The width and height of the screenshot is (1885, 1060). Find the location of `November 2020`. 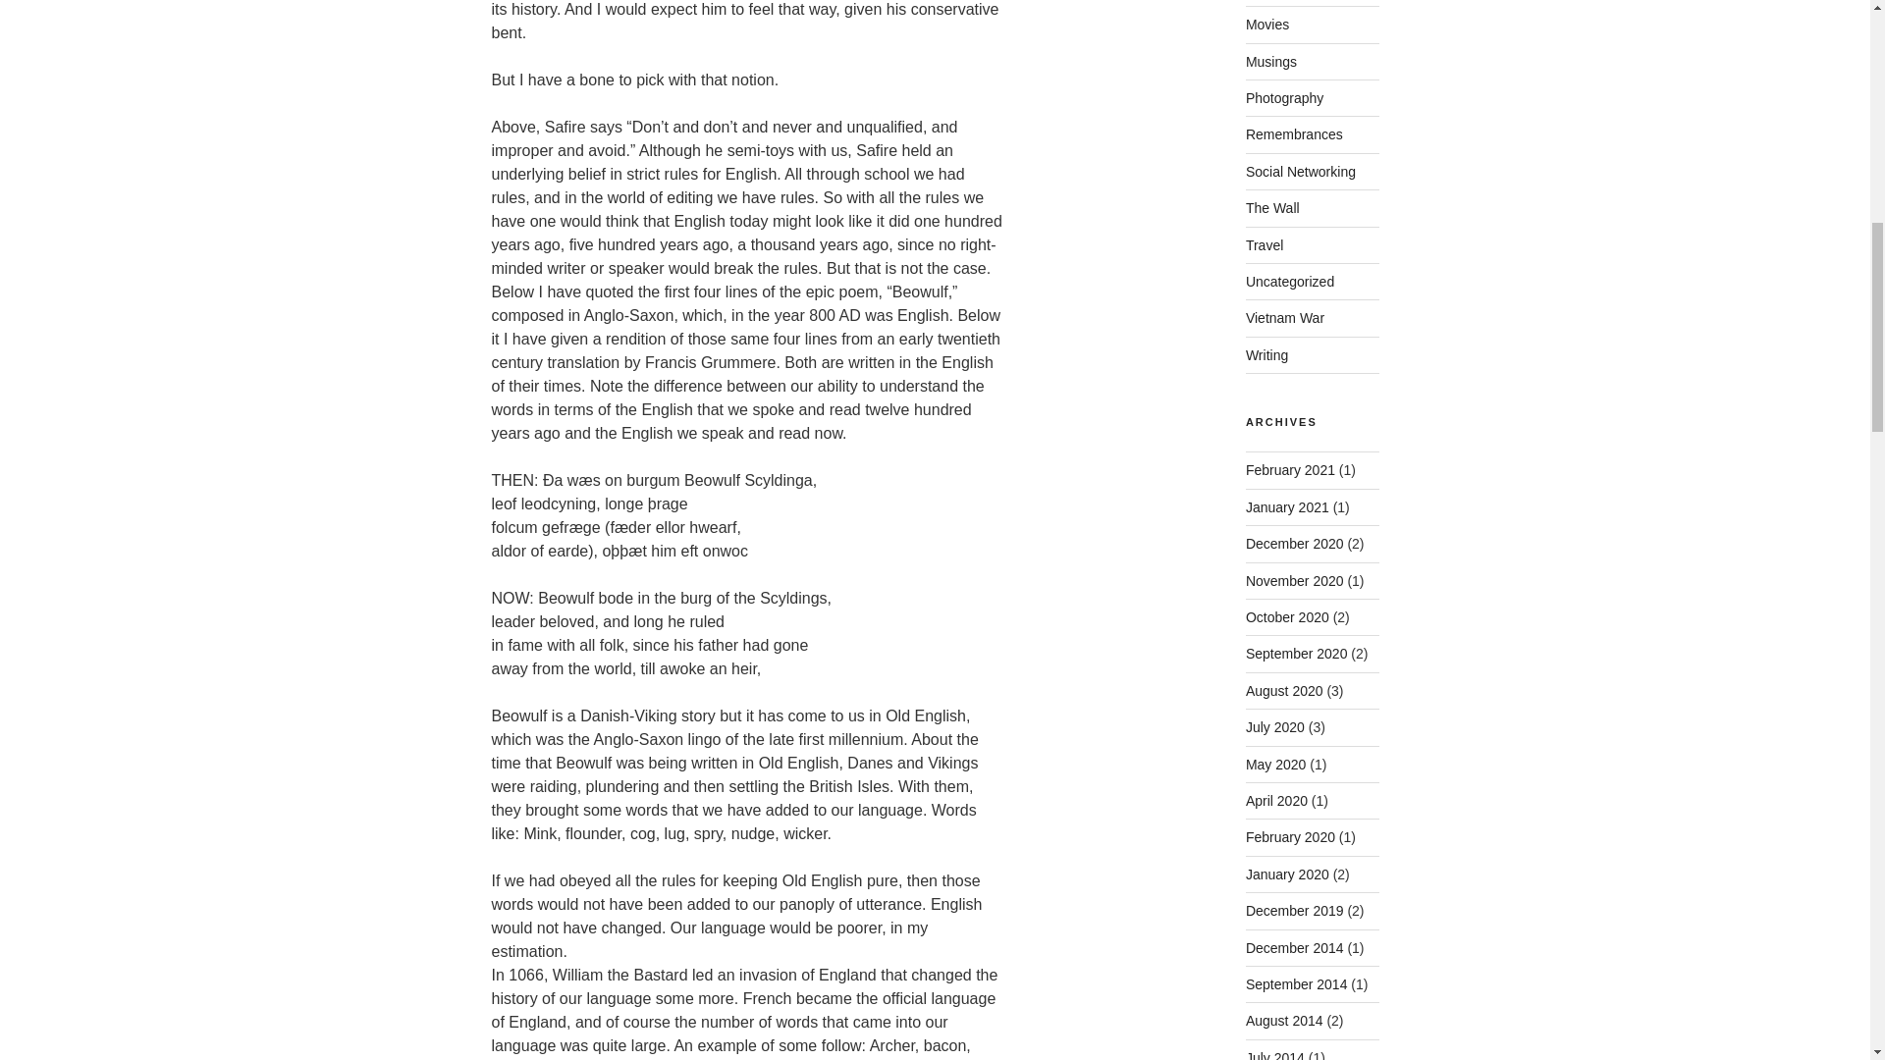

November 2020 is located at coordinates (1294, 581).